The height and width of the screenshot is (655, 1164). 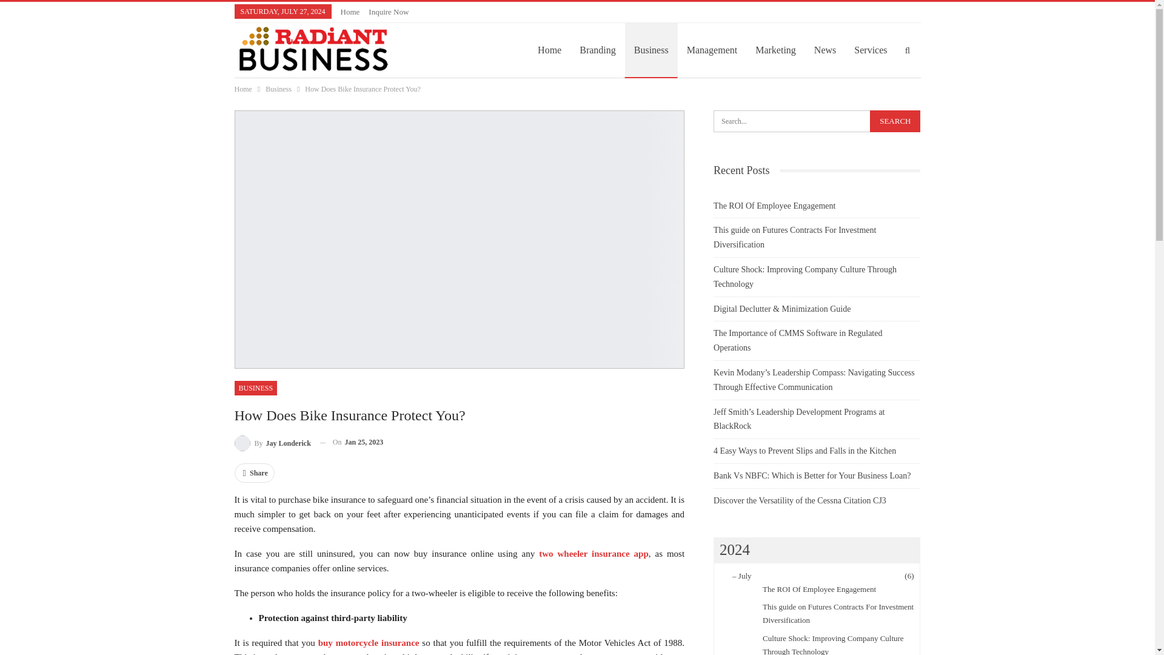 What do you see at coordinates (712, 50) in the screenshot?
I see `Management` at bounding box center [712, 50].